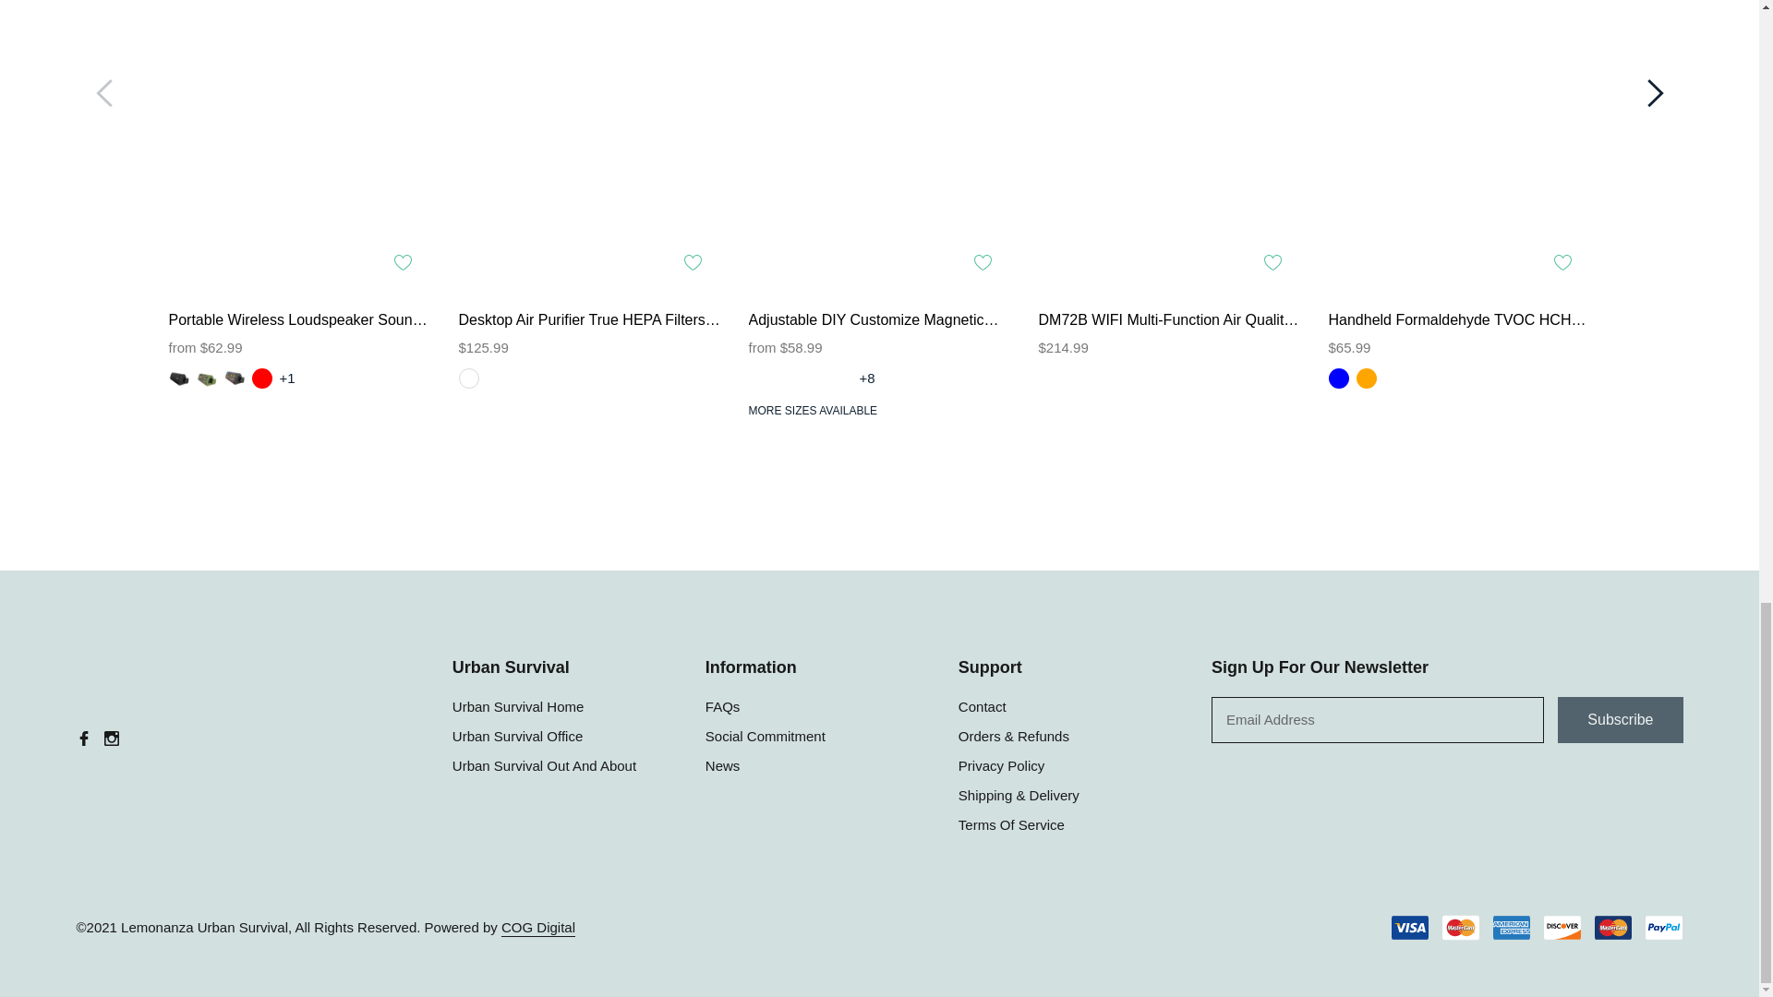 This screenshot has width=1773, height=997. Describe the element at coordinates (757, 378) in the screenshot. I see `W 160cm x H 120cm` at that location.